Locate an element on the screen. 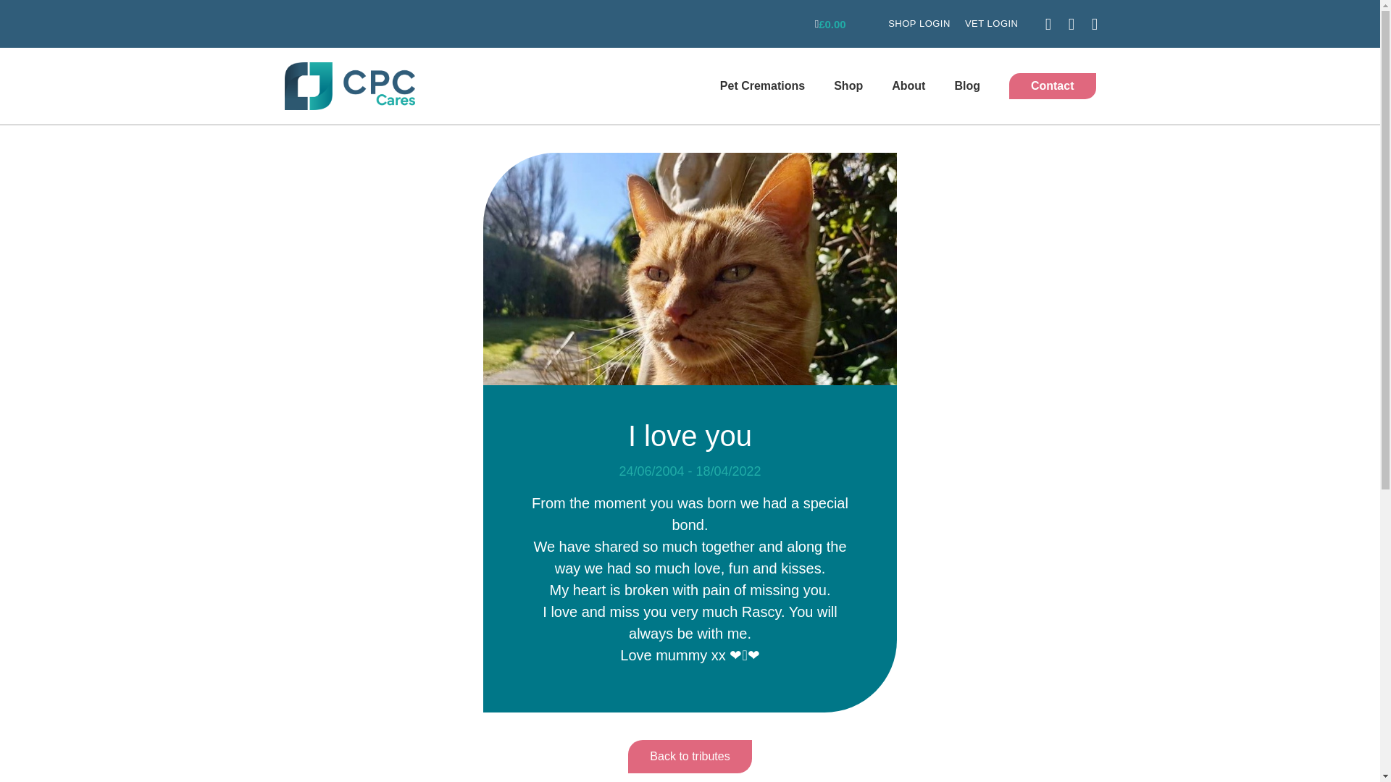 The height and width of the screenshot is (782, 1391). Contact is located at coordinates (1052, 86).